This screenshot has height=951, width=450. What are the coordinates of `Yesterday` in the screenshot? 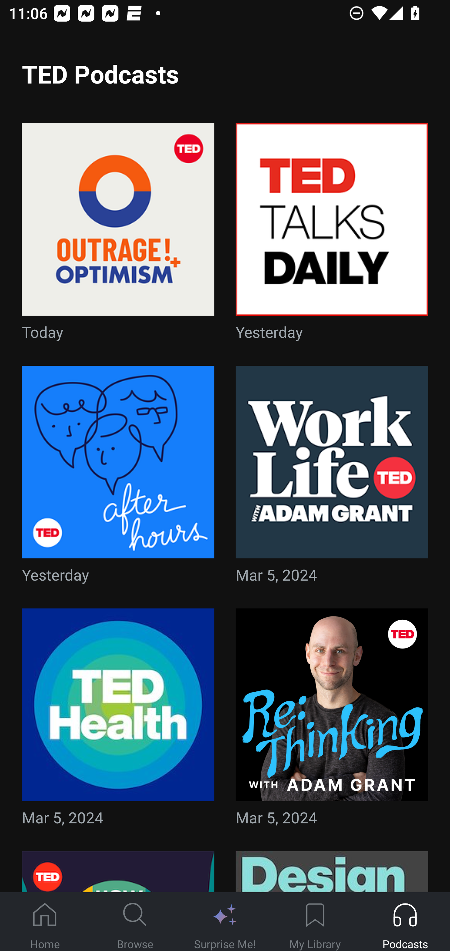 It's located at (332, 235).